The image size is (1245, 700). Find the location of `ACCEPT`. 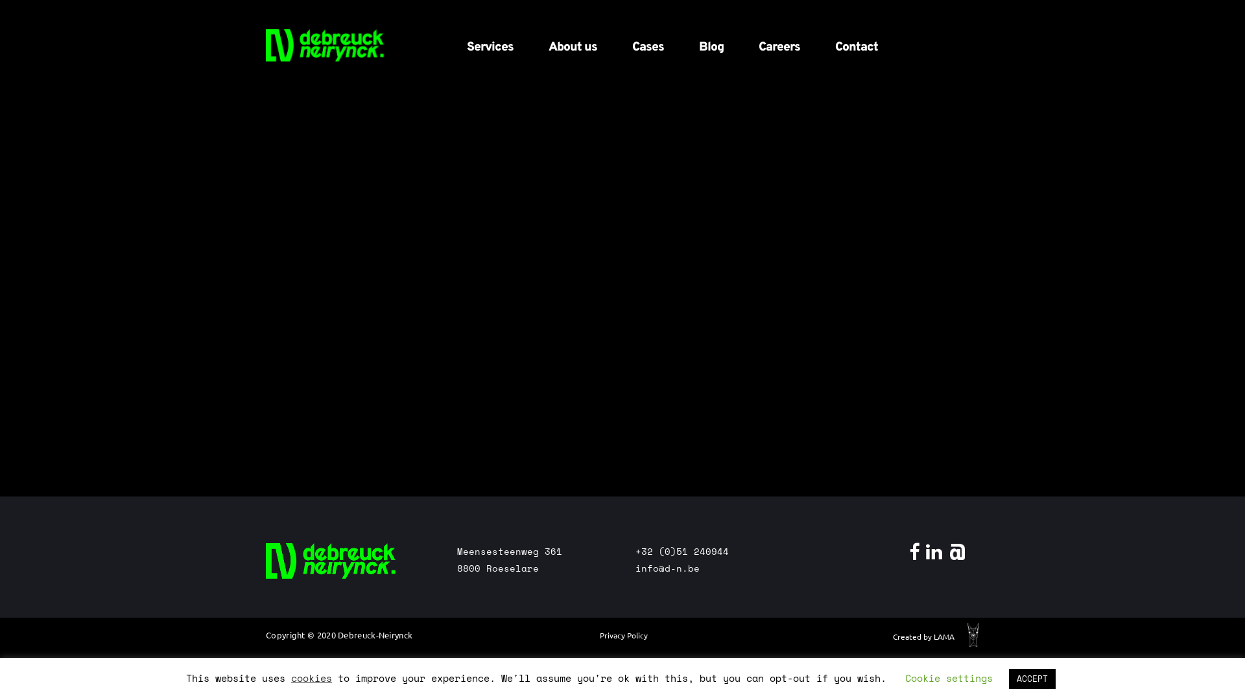

ACCEPT is located at coordinates (1032, 679).